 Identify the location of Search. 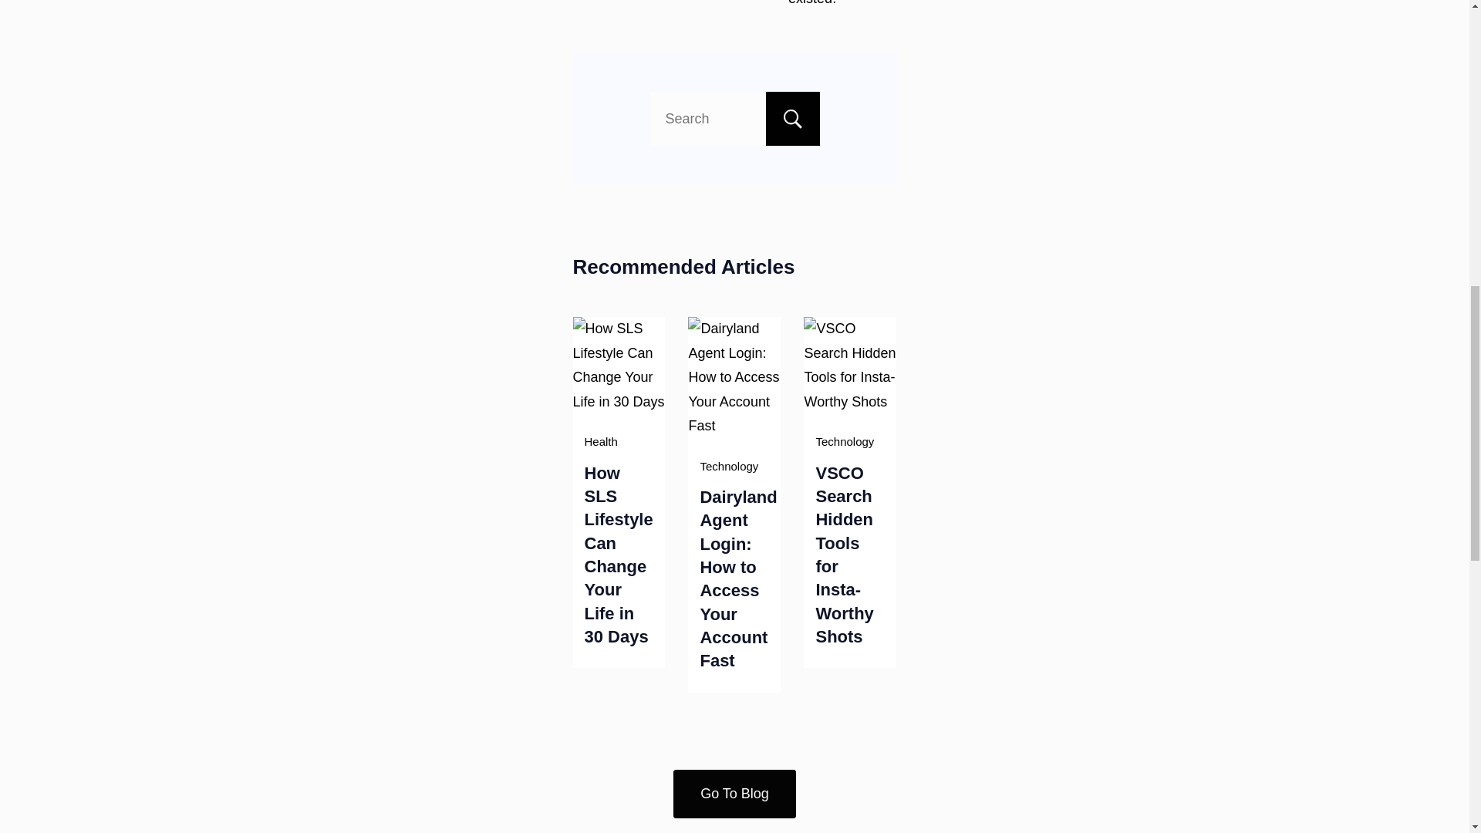
(791, 119).